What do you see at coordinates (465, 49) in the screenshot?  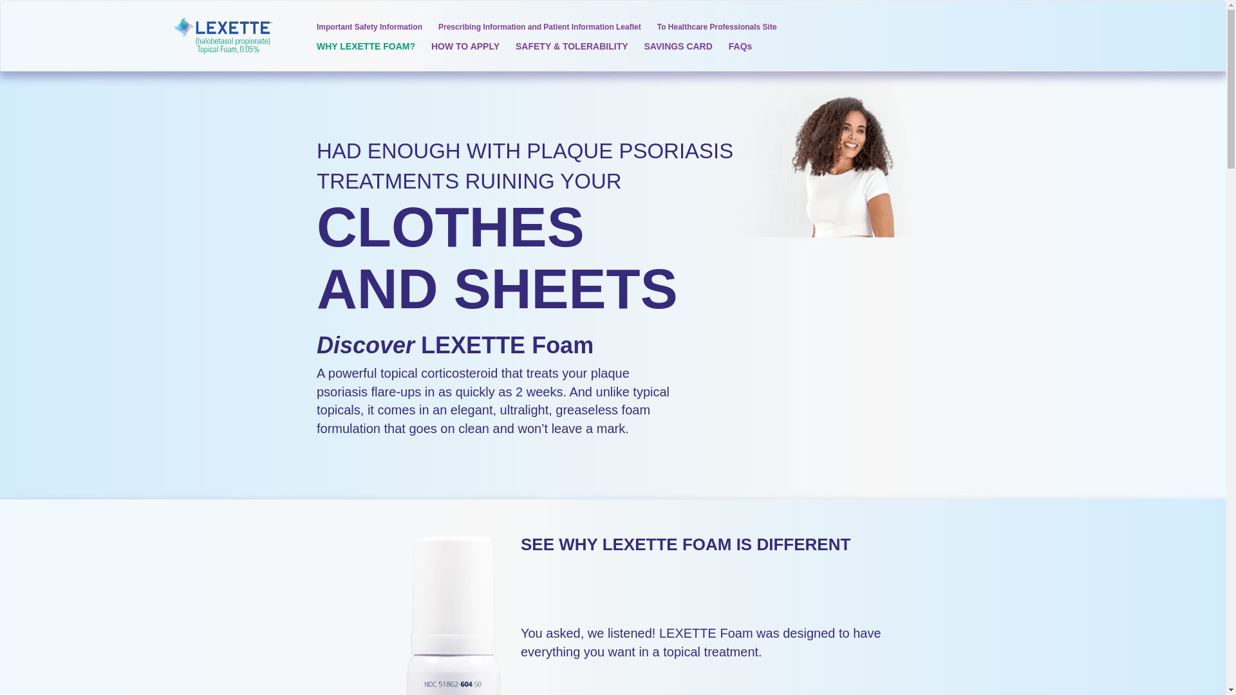 I see `HOW TO APPLY` at bounding box center [465, 49].